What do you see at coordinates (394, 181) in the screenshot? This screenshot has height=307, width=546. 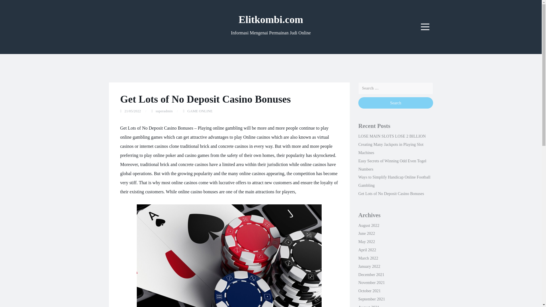 I see `Ways to Simplify Handicap Online Football Gambling` at bounding box center [394, 181].